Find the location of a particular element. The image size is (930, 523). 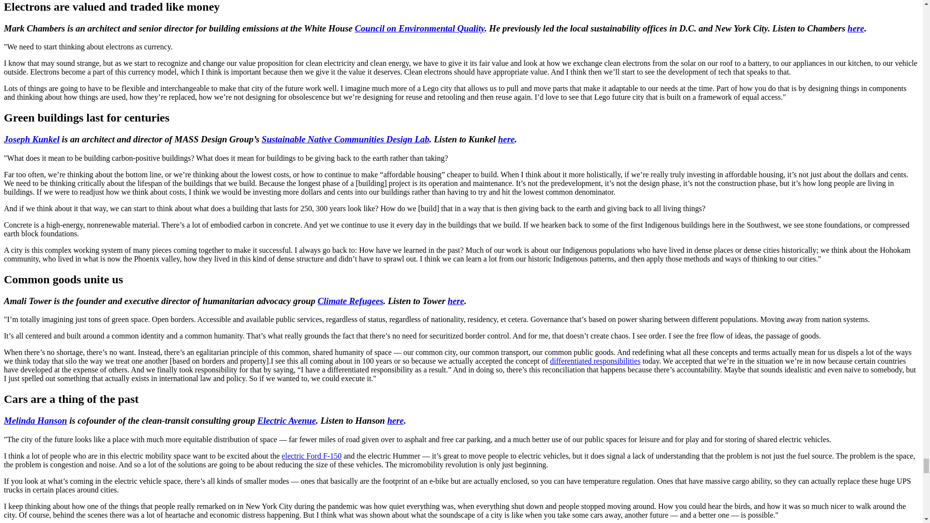

here is located at coordinates (506, 139).